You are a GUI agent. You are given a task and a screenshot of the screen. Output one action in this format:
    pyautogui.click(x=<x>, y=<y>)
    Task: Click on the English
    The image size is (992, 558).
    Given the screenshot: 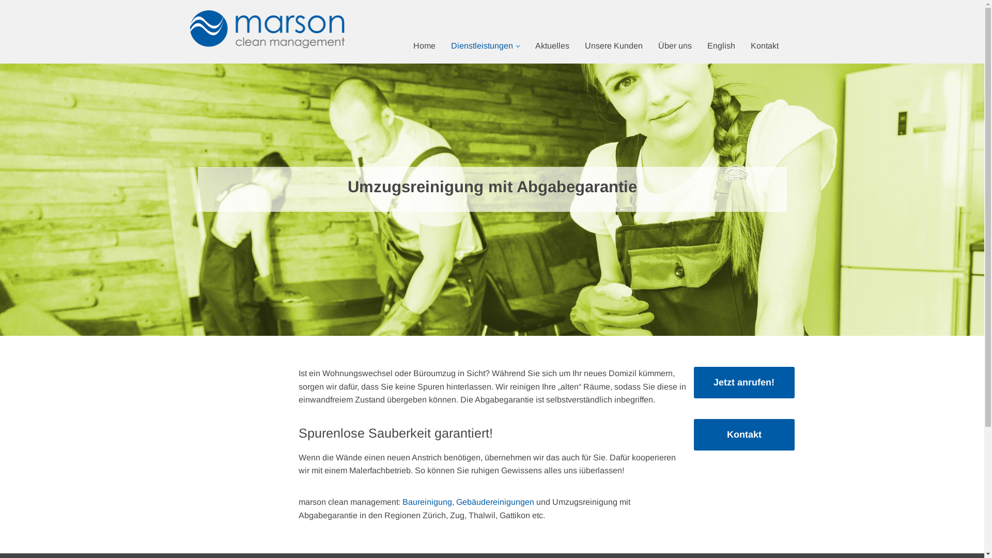 What is the action you would take?
    pyautogui.click(x=721, y=45)
    